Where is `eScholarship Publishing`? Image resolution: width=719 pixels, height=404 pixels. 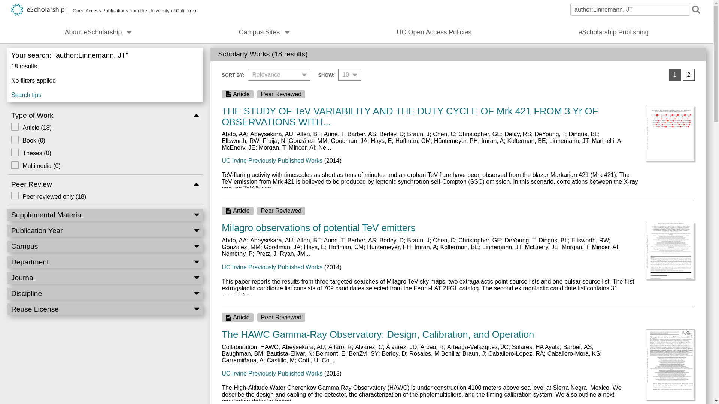
eScholarship Publishing is located at coordinates (613, 32).